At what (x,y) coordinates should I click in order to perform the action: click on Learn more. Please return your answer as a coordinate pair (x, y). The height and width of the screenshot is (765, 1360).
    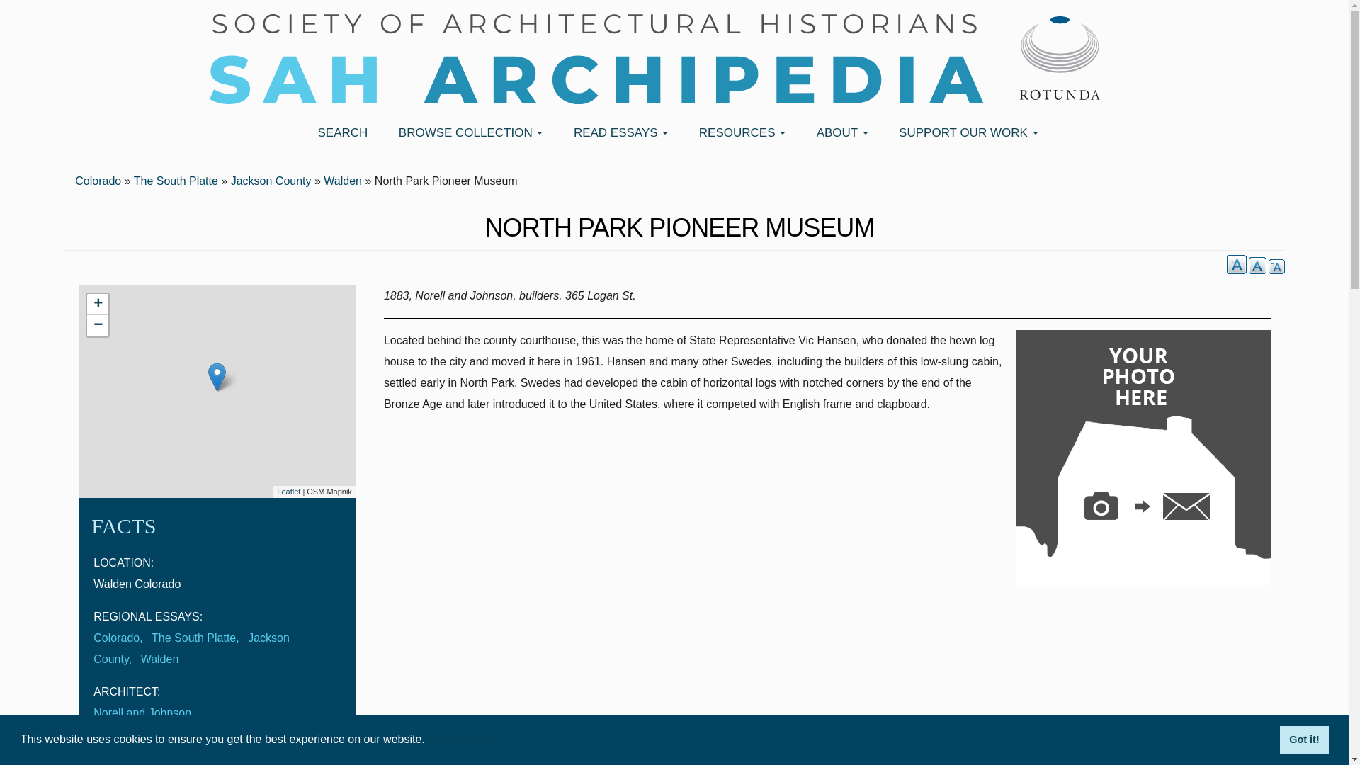
    Looking at the image, I should click on (459, 739).